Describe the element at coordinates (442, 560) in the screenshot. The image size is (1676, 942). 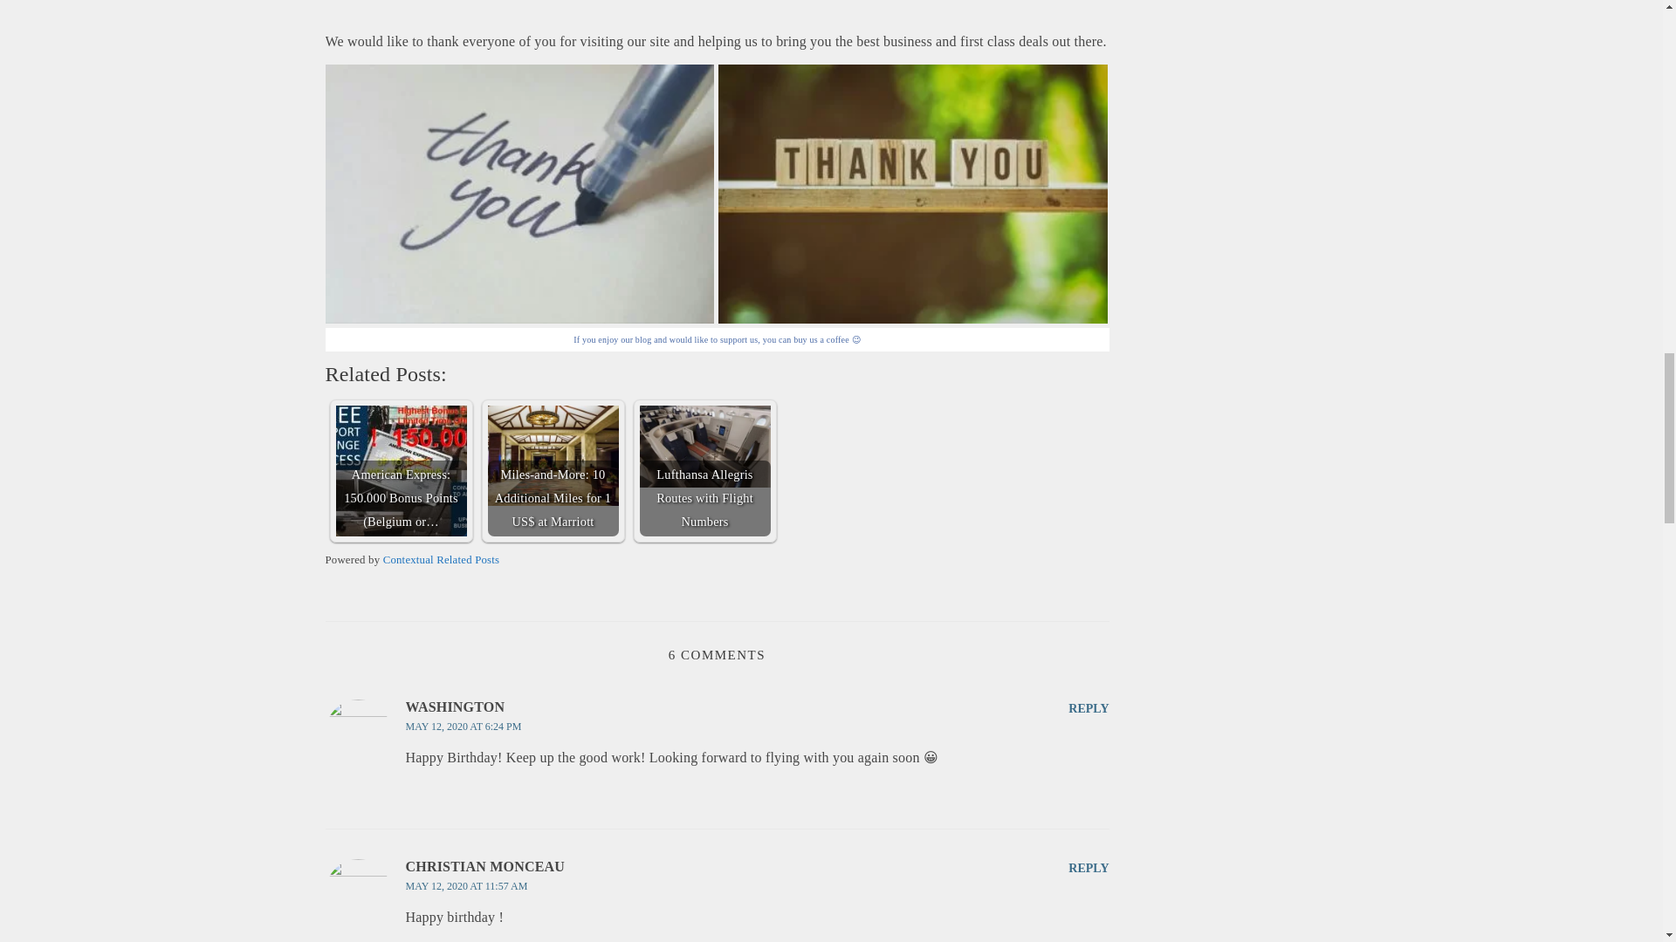
I see `Contextual Related Posts` at that location.